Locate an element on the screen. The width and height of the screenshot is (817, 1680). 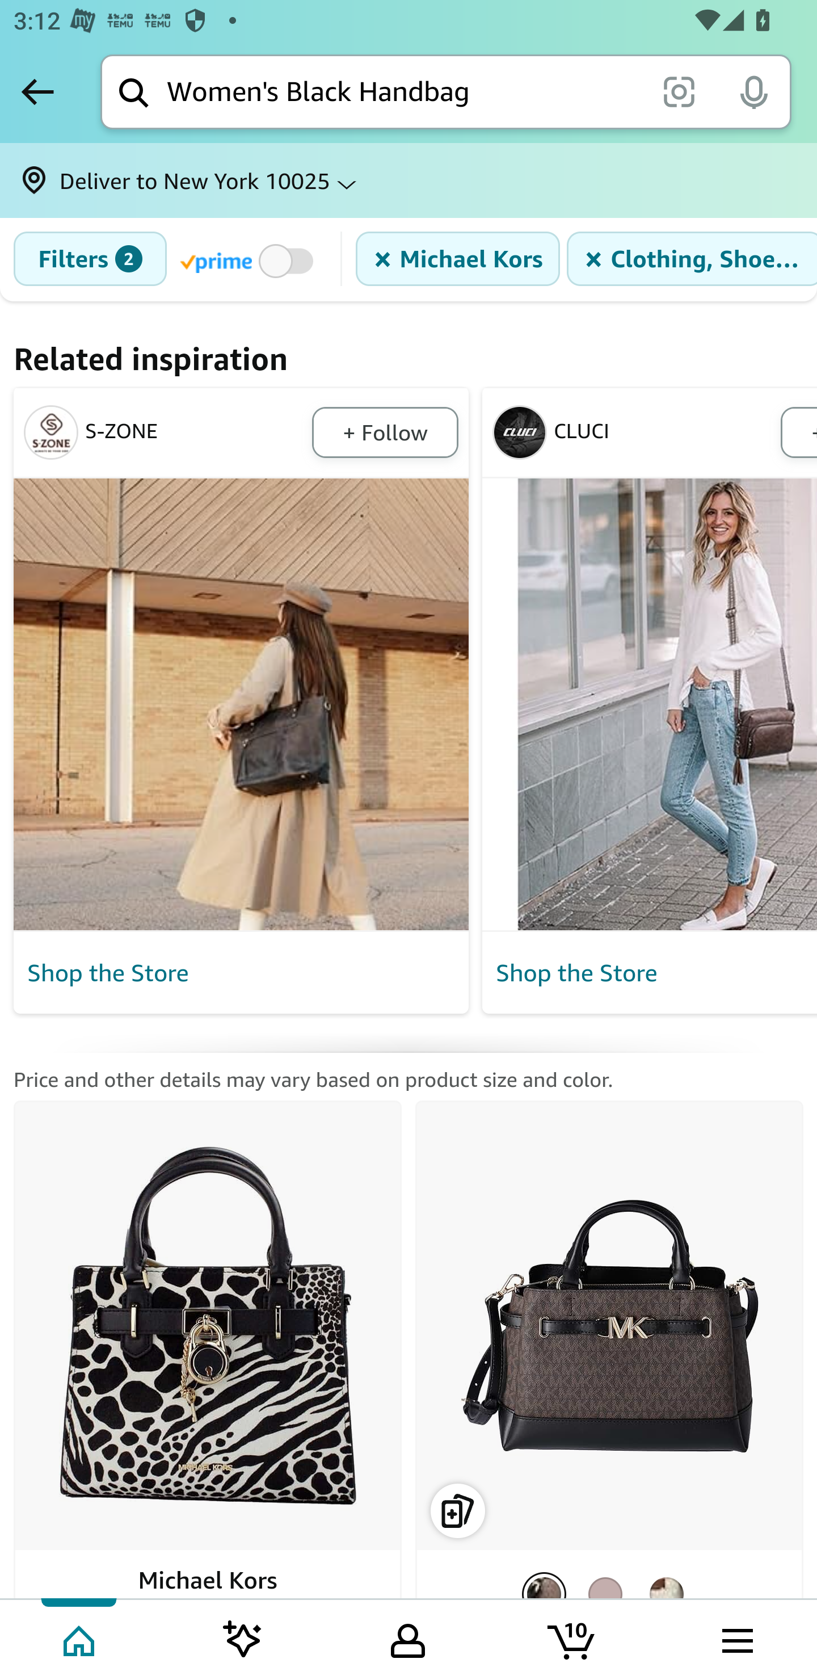
Home Tab 1 of 5 is located at coordinates (81, 1639).